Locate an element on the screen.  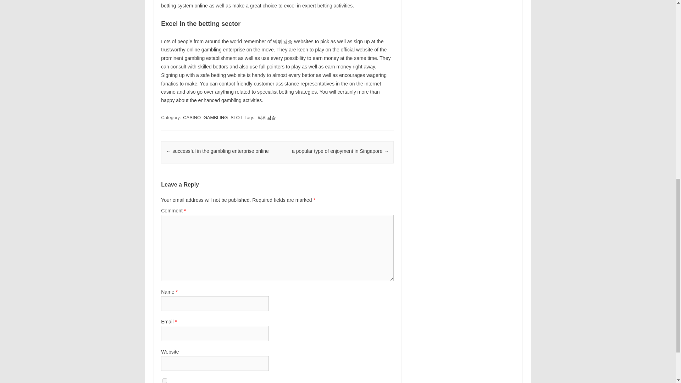
yes is located at coordinates (165, 381).